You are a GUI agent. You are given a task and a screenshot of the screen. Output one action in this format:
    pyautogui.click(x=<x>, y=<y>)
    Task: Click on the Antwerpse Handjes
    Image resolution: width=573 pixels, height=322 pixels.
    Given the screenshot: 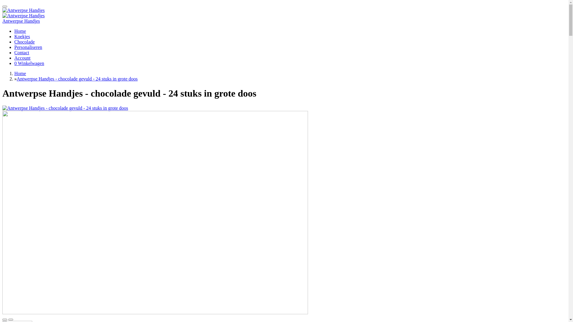 What is the action you would take?
    pyautogui.click(x=24, y=16)
    